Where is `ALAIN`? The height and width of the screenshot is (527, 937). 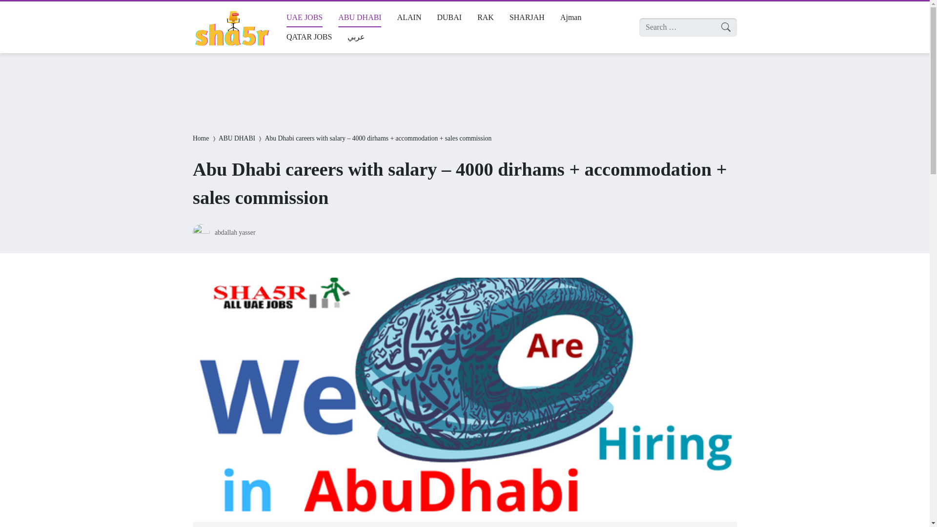
ALAIN is located at coordinates (409, 18).